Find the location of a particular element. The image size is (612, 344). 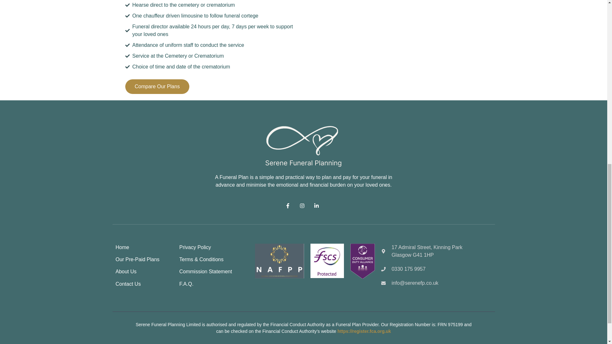

F.A.Q. is located at coordinates (186, 284).